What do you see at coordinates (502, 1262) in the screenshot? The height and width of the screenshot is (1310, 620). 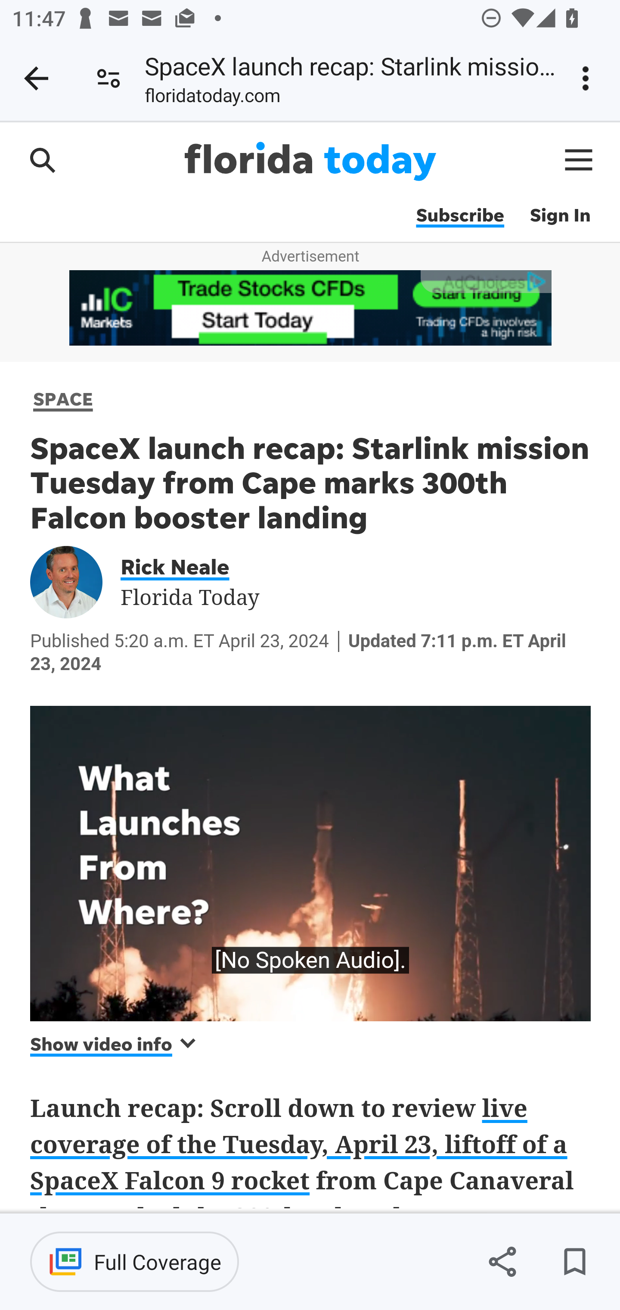 I see `Share` at bounding box center [502, 1262].